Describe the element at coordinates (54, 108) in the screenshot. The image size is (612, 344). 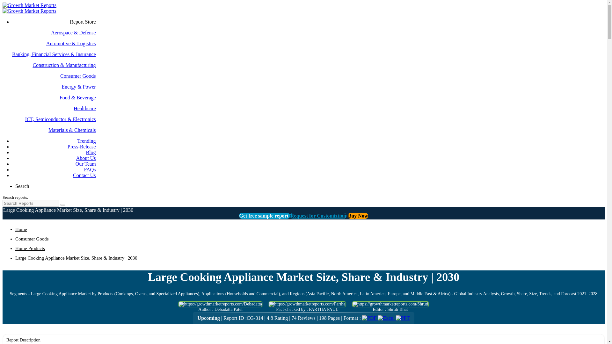
I see `Healthcare` at that location.